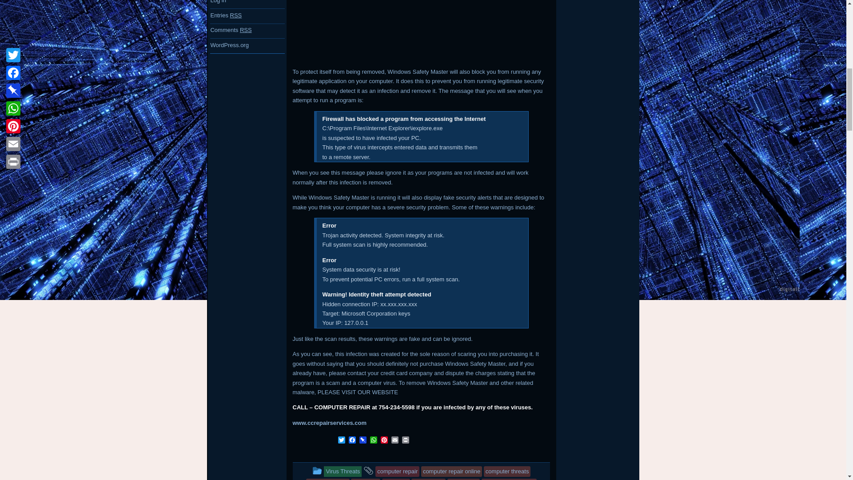  What do you see at coordinates (343, 471) in the screenshot?
I see `Virus Threats` at bounding box center [343, 471].